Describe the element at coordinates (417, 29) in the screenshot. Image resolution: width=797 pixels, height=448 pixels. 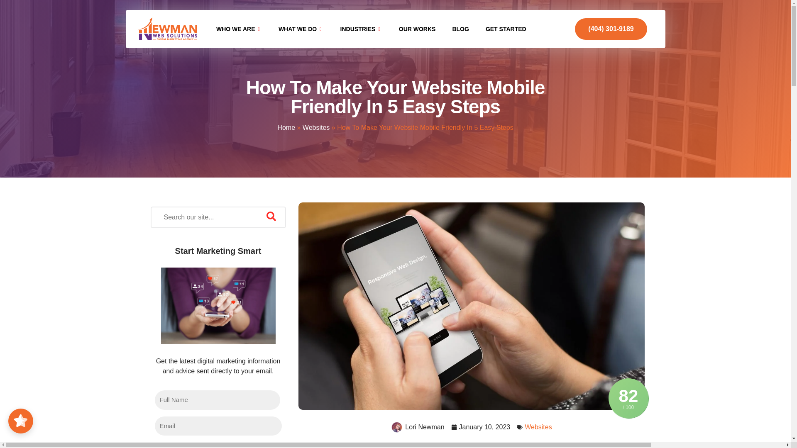
I see `OUR WORKS` at that location.